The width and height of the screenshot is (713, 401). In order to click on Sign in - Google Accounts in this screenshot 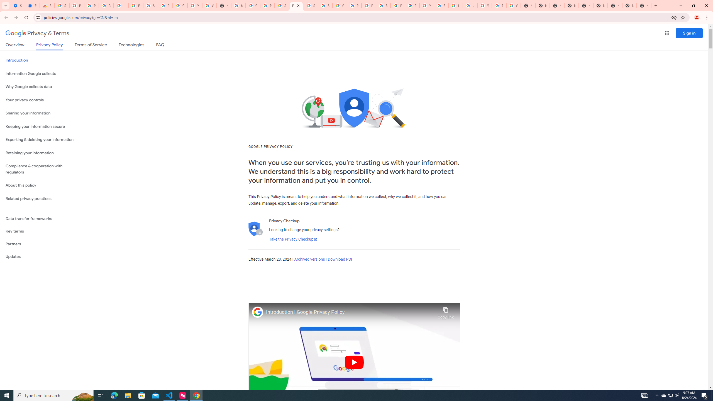, I will do `click(325, 6)`.